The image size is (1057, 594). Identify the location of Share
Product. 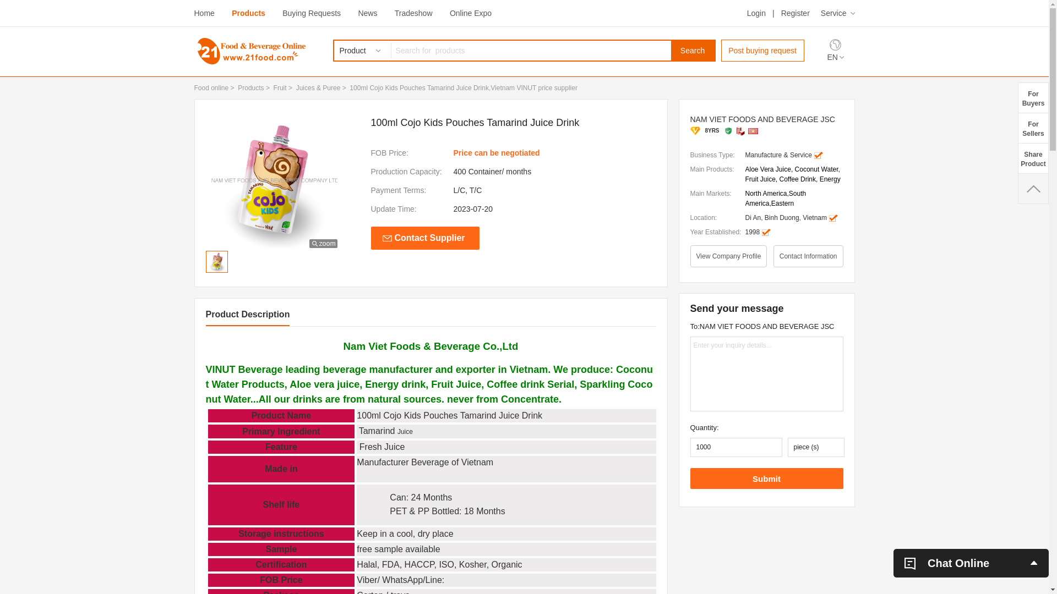
(1033, 158).